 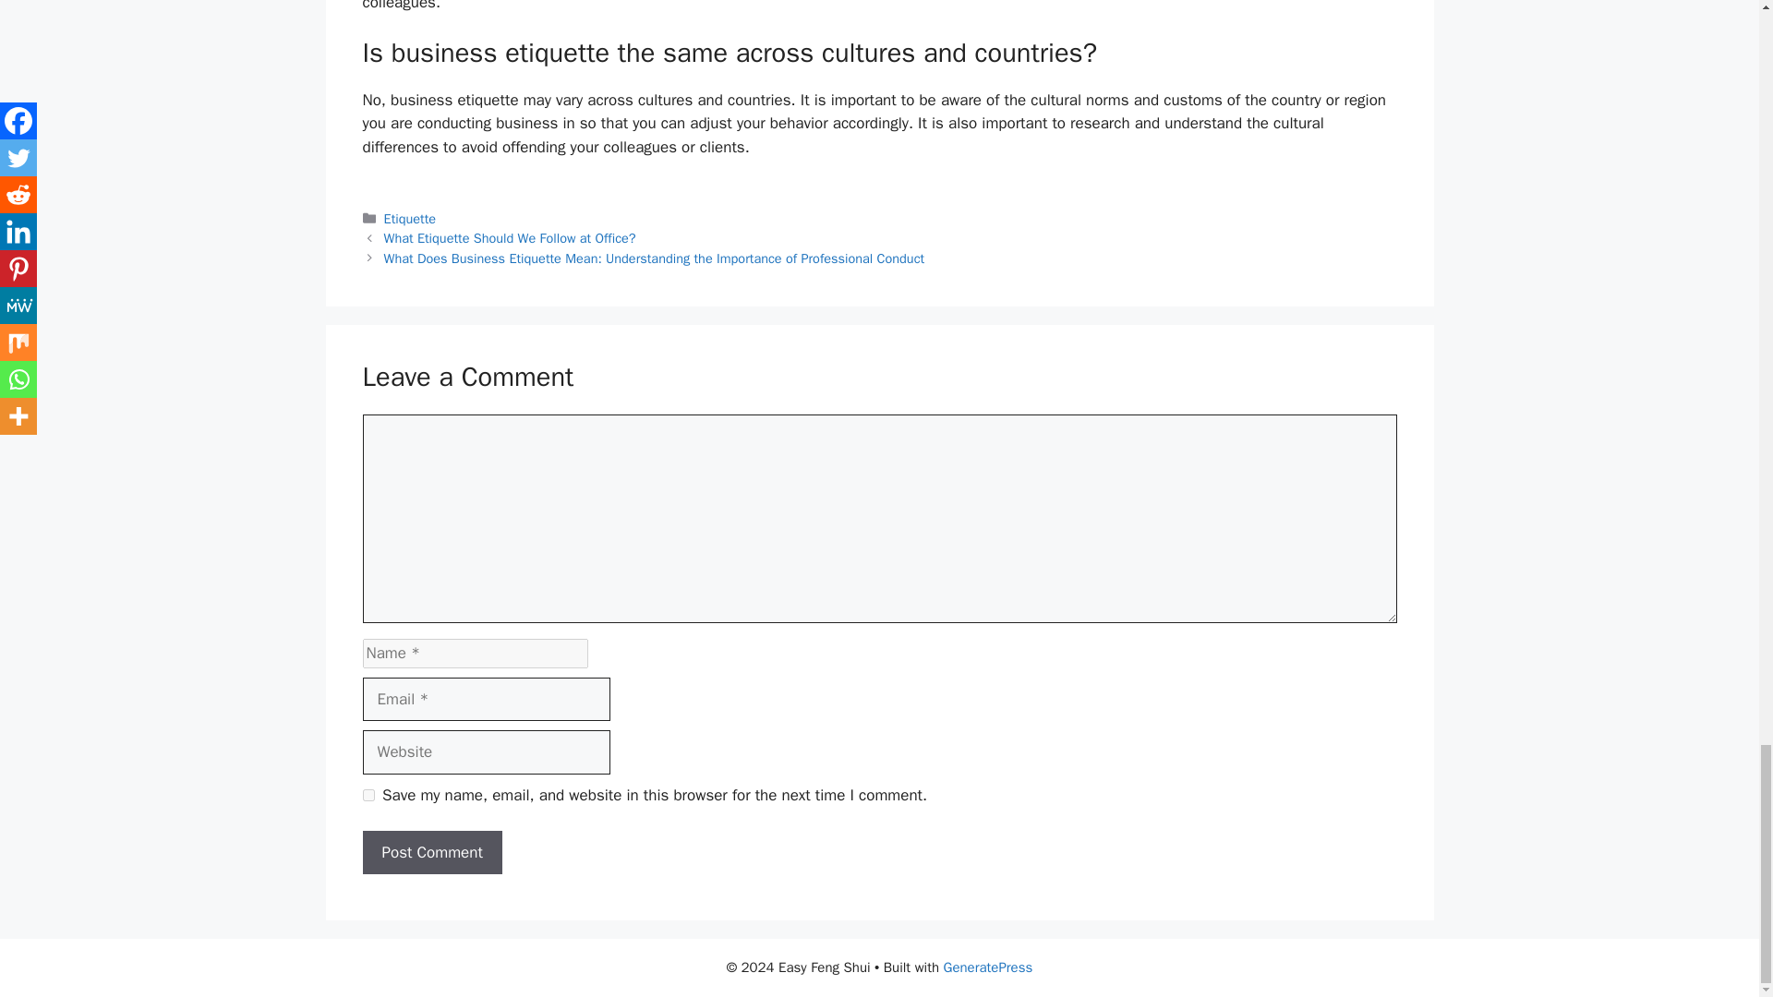 I want to click on What Etiquette Should We Follow at Office?, so click(x=510, y=238).